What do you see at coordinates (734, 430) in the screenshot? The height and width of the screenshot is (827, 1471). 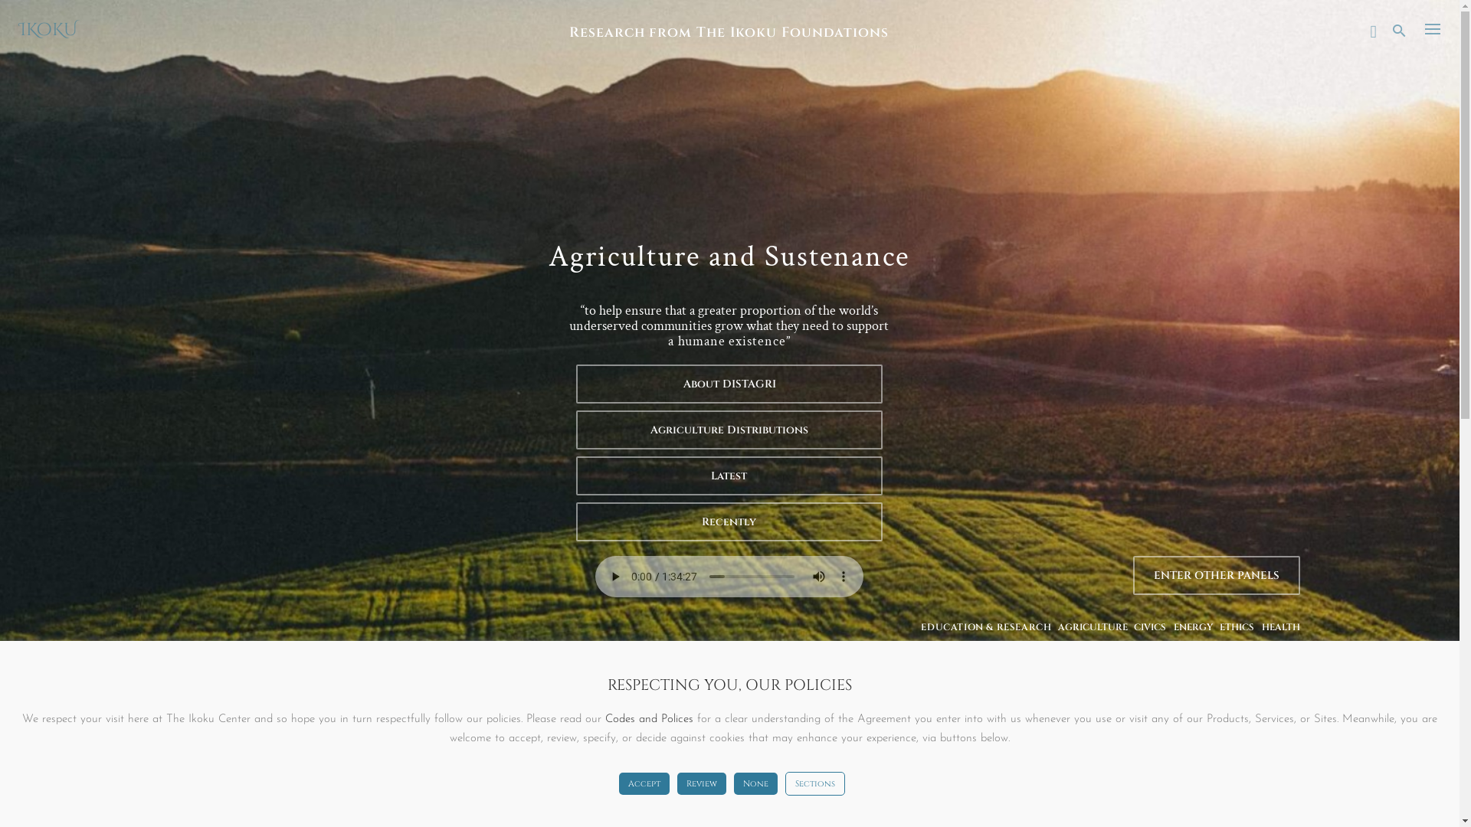 I see `Agriculture Distributions` at bounding box center [734, 430].